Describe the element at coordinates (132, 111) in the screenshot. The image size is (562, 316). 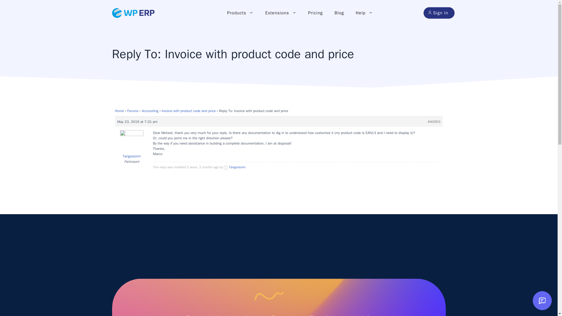
I see `Forums` at that location.